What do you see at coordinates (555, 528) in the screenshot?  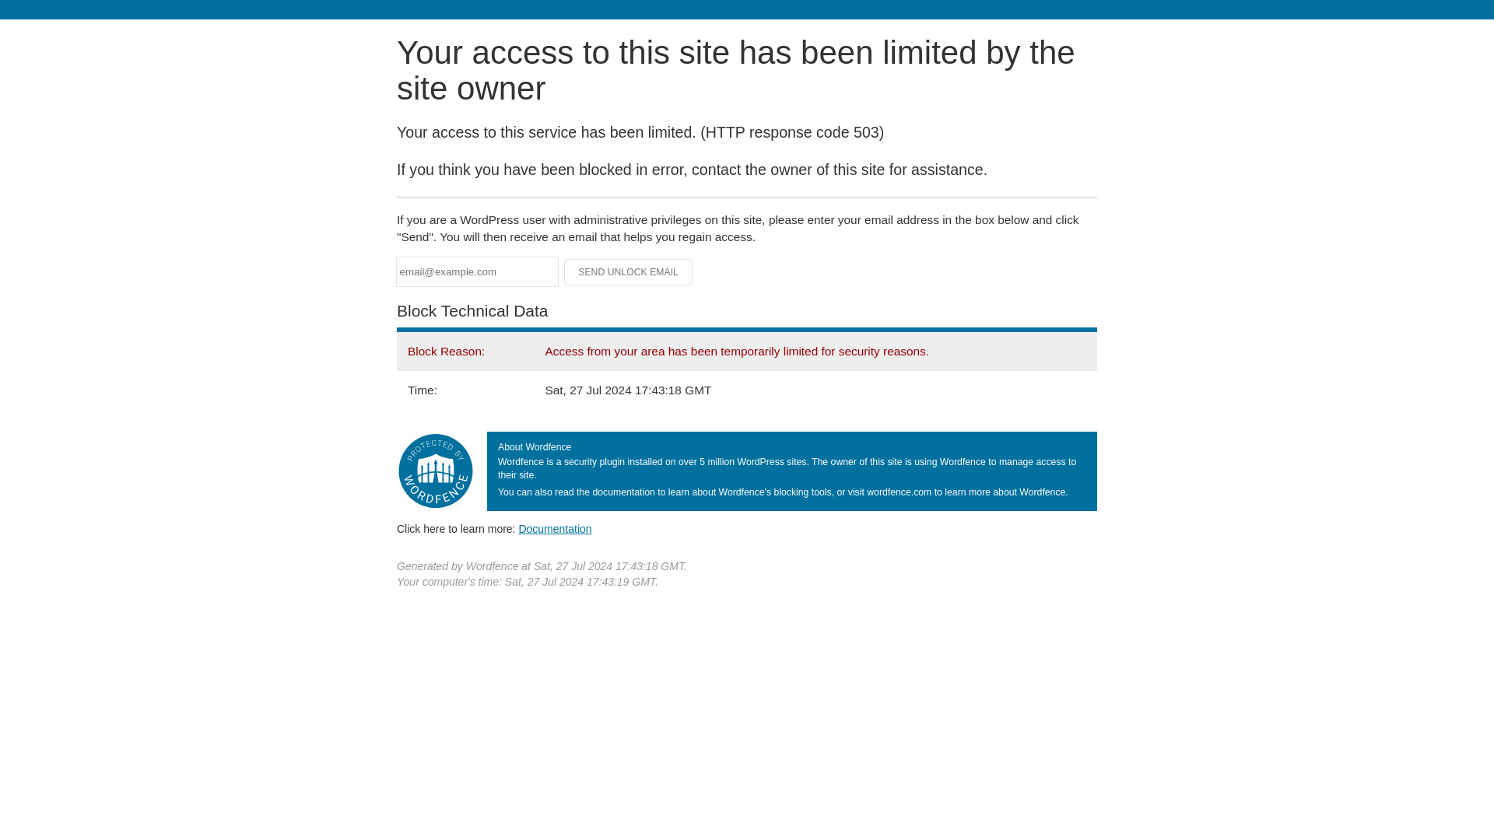 I see `Documentation` at bounding box center [555, 528].